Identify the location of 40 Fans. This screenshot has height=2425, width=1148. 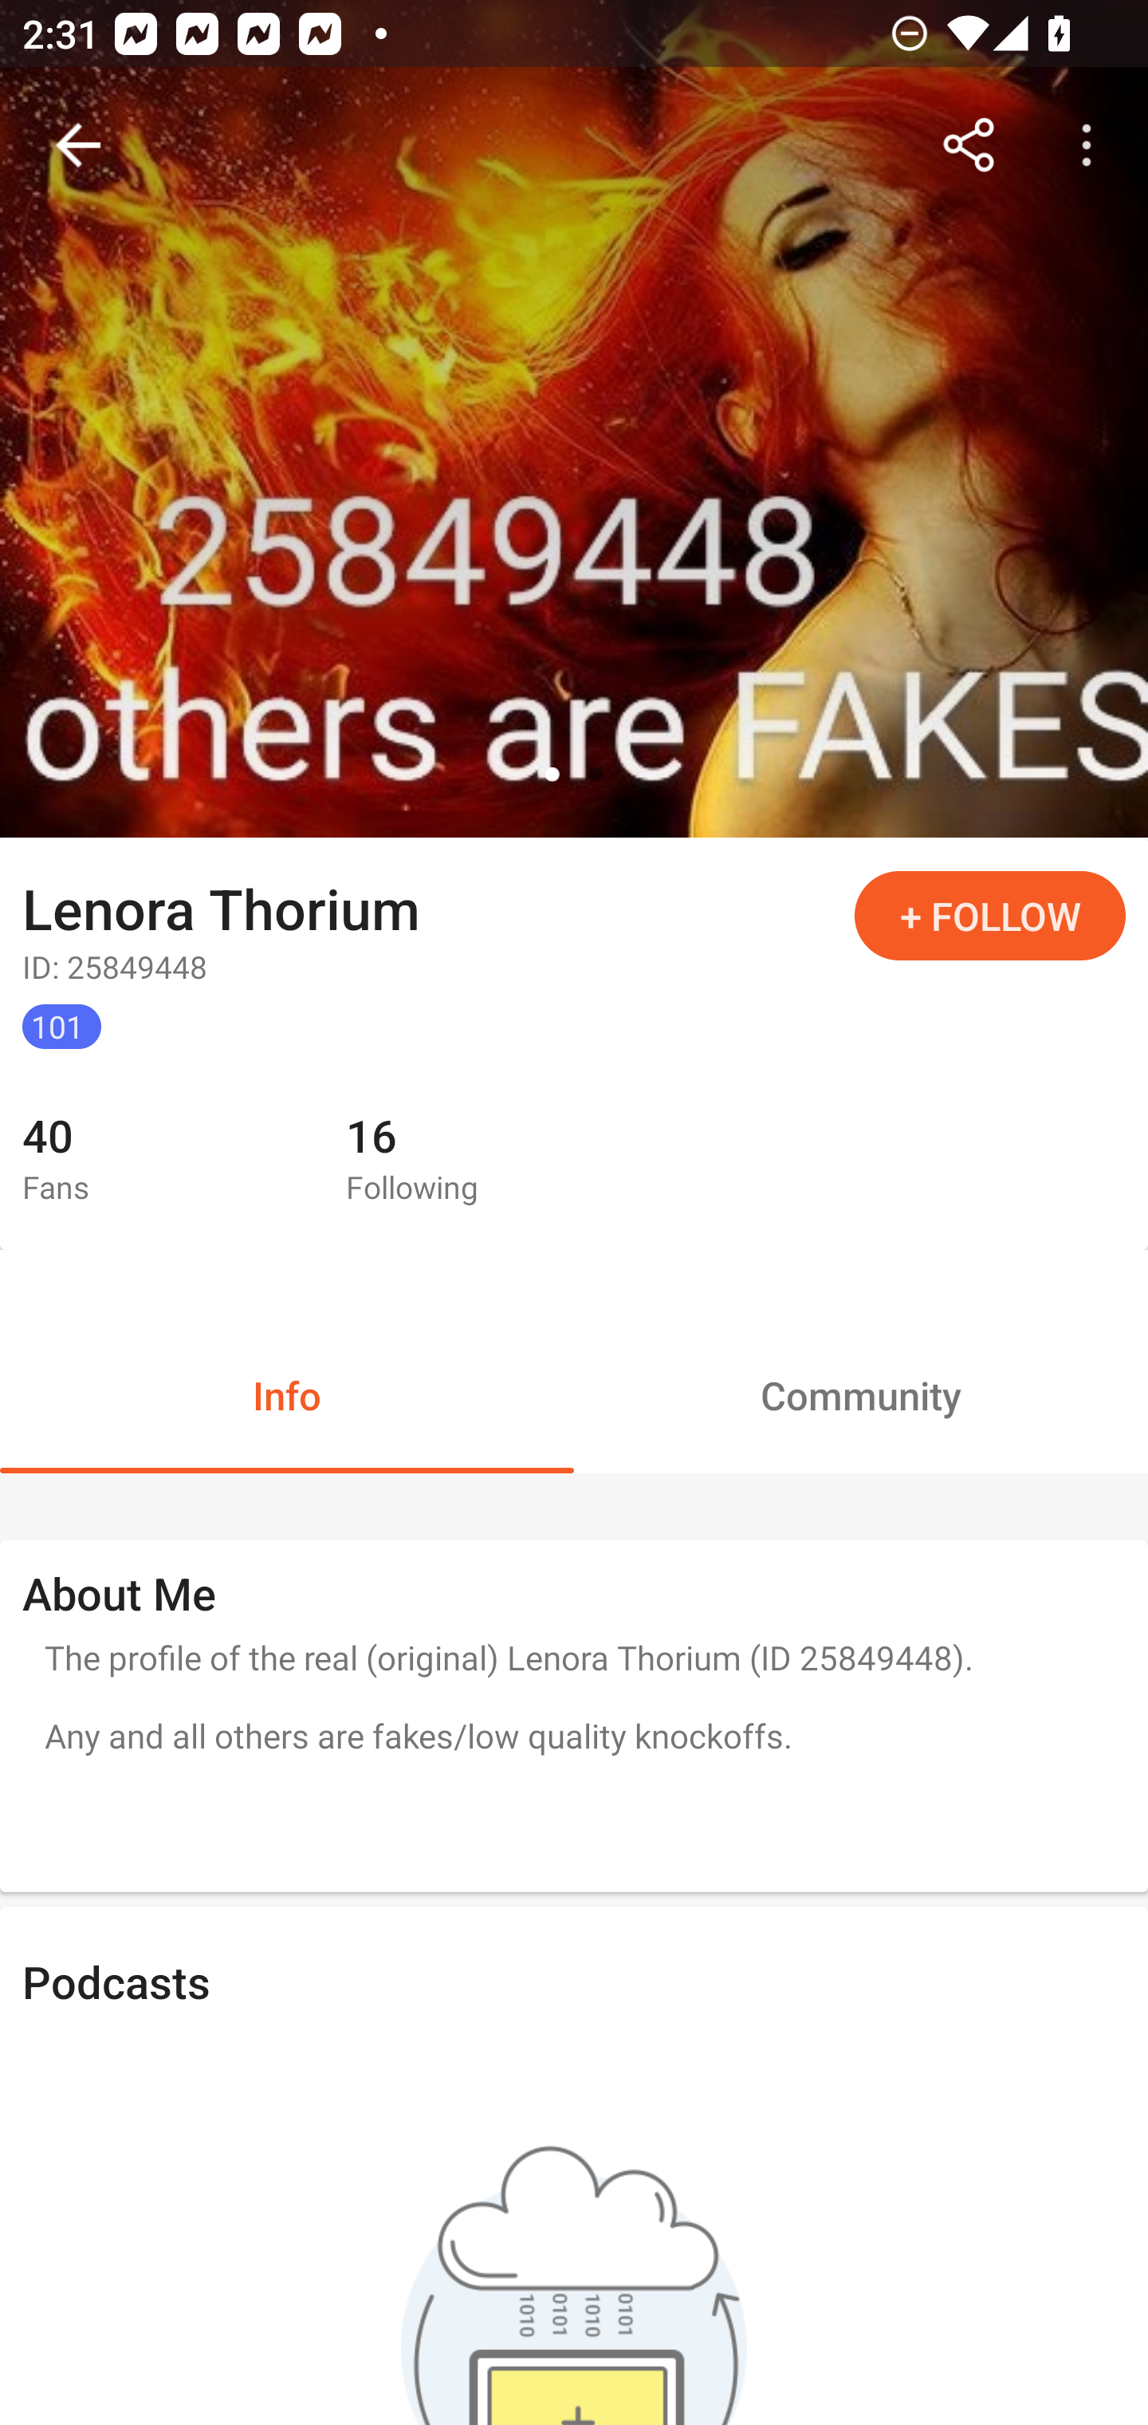
(161, 1160).